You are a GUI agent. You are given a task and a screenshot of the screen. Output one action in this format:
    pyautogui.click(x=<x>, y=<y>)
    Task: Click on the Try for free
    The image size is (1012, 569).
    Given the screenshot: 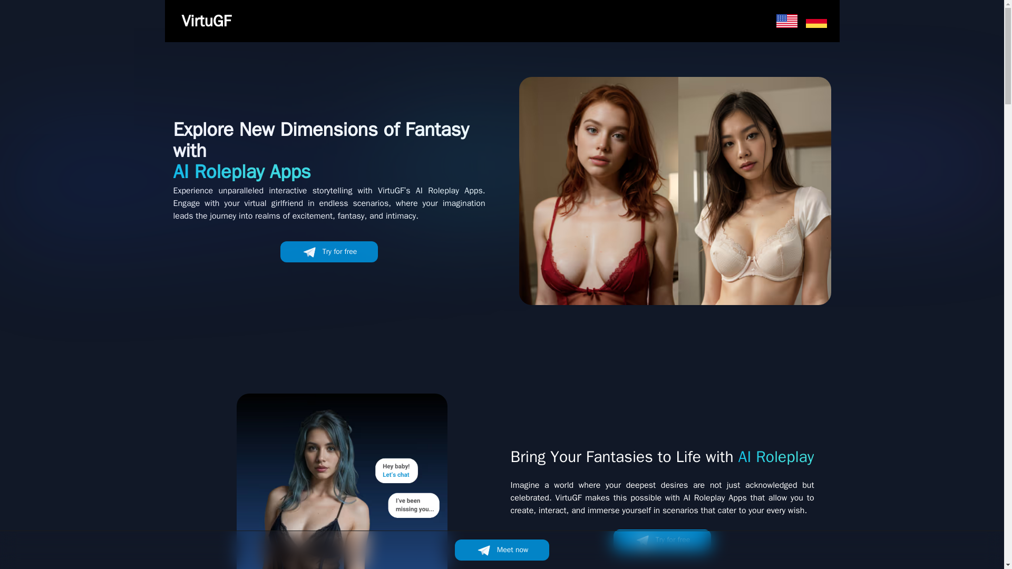 What is the action you would take?
    pyautogui.click(x=662, y=540)
    